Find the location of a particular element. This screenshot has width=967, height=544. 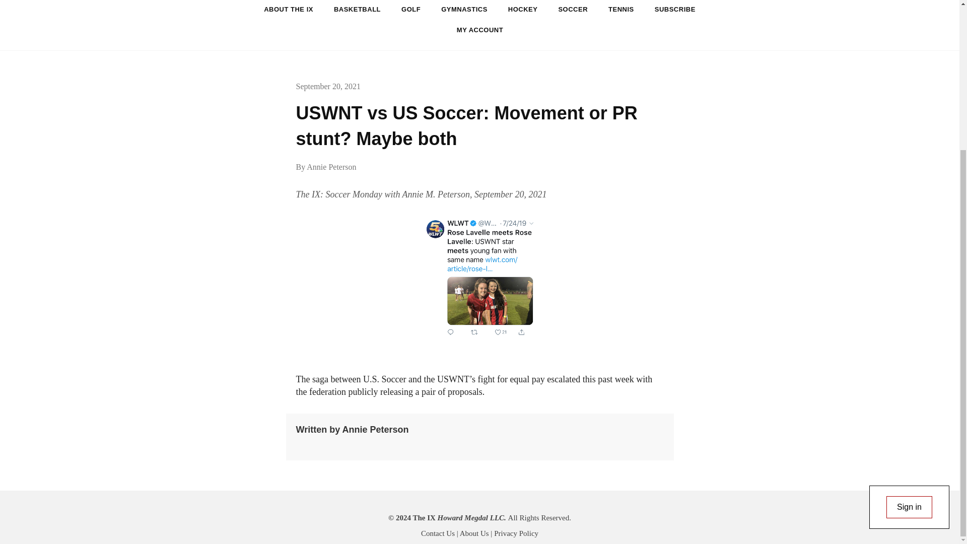

MY ACCOUNT is located at coordinates (480, 29).